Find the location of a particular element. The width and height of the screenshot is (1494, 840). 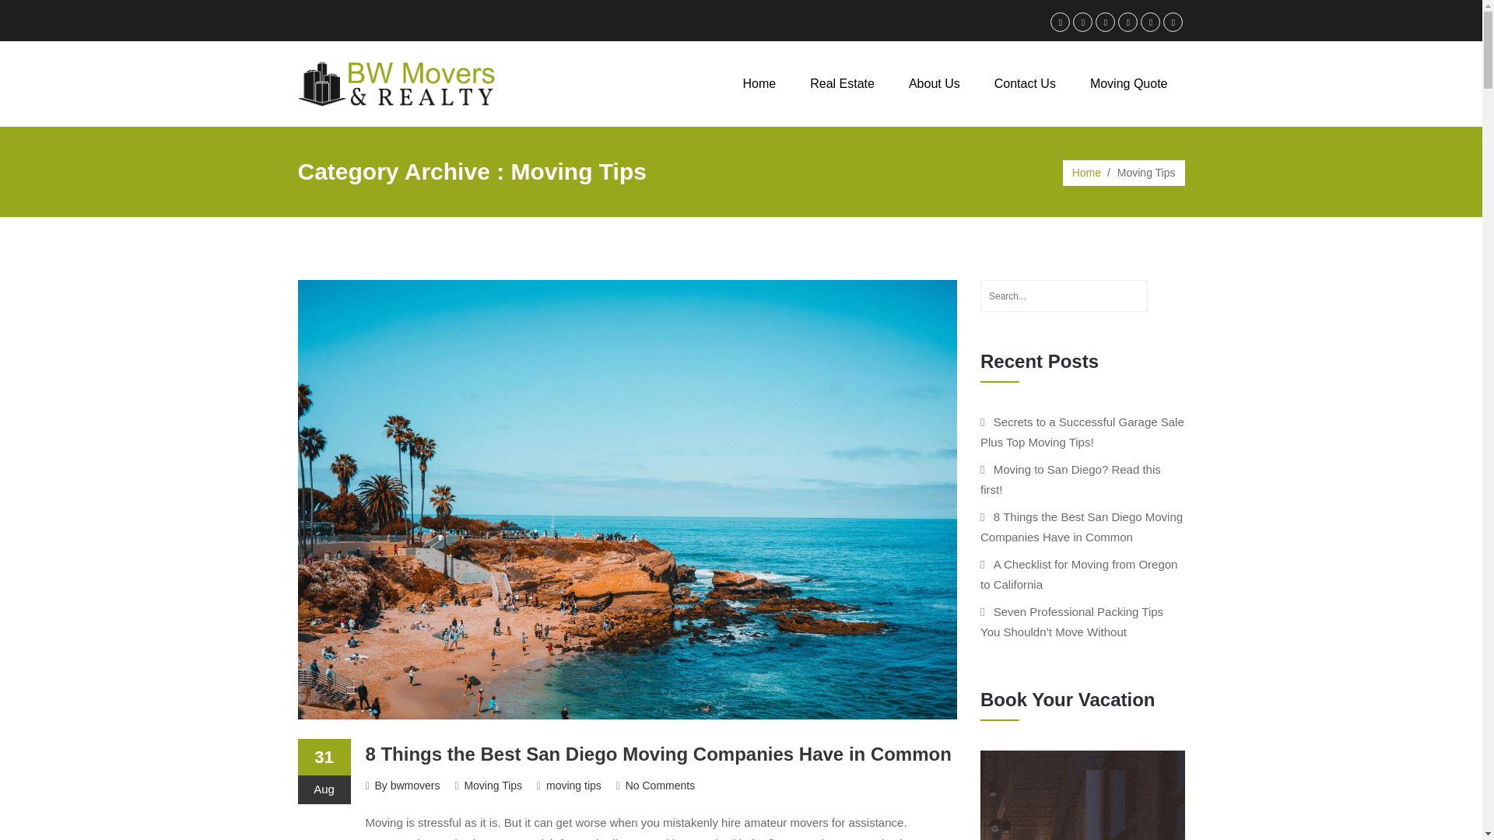

Search is located at coordinates (1166, 296).